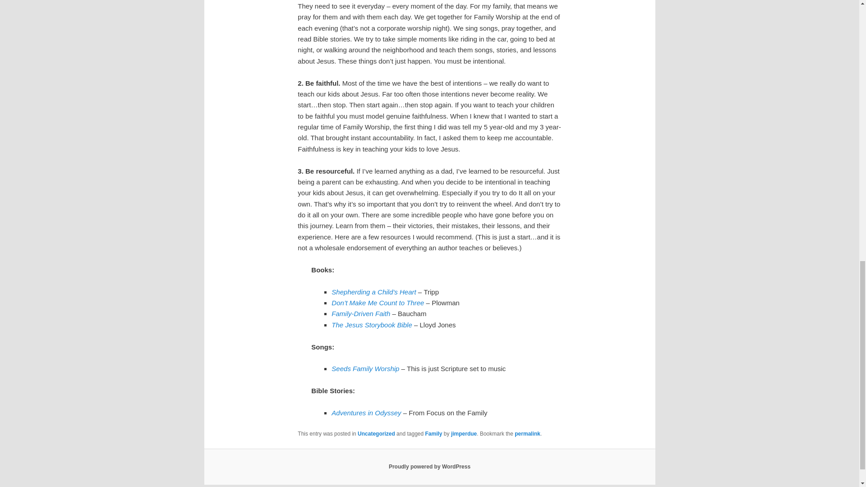 The width and height of the screenshot is (866, 487). I want to click on Adventures in Odyssey, so click(366, 413).